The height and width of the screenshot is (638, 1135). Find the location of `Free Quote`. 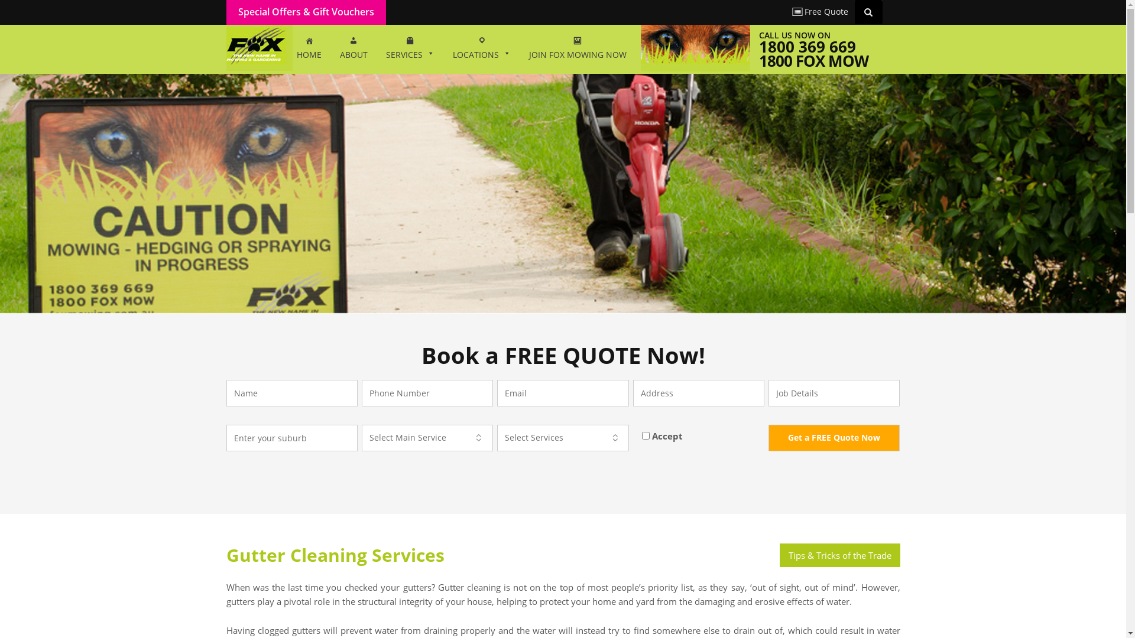

Free Quote is located at coordinates (821, 12).